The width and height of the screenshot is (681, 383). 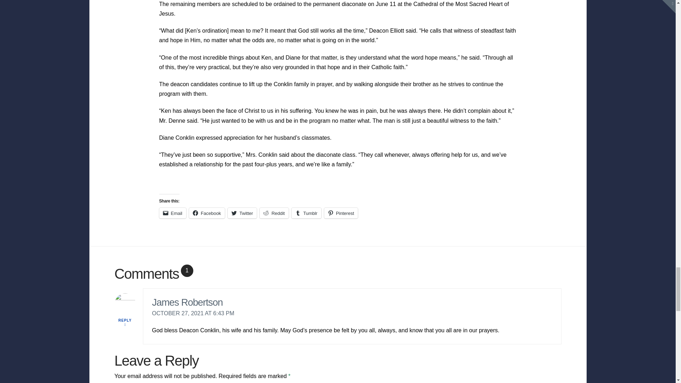 What do you see at coordinates (207, 213) in the screenshot?
I see `Facebook` at bounding box center [207, 213].